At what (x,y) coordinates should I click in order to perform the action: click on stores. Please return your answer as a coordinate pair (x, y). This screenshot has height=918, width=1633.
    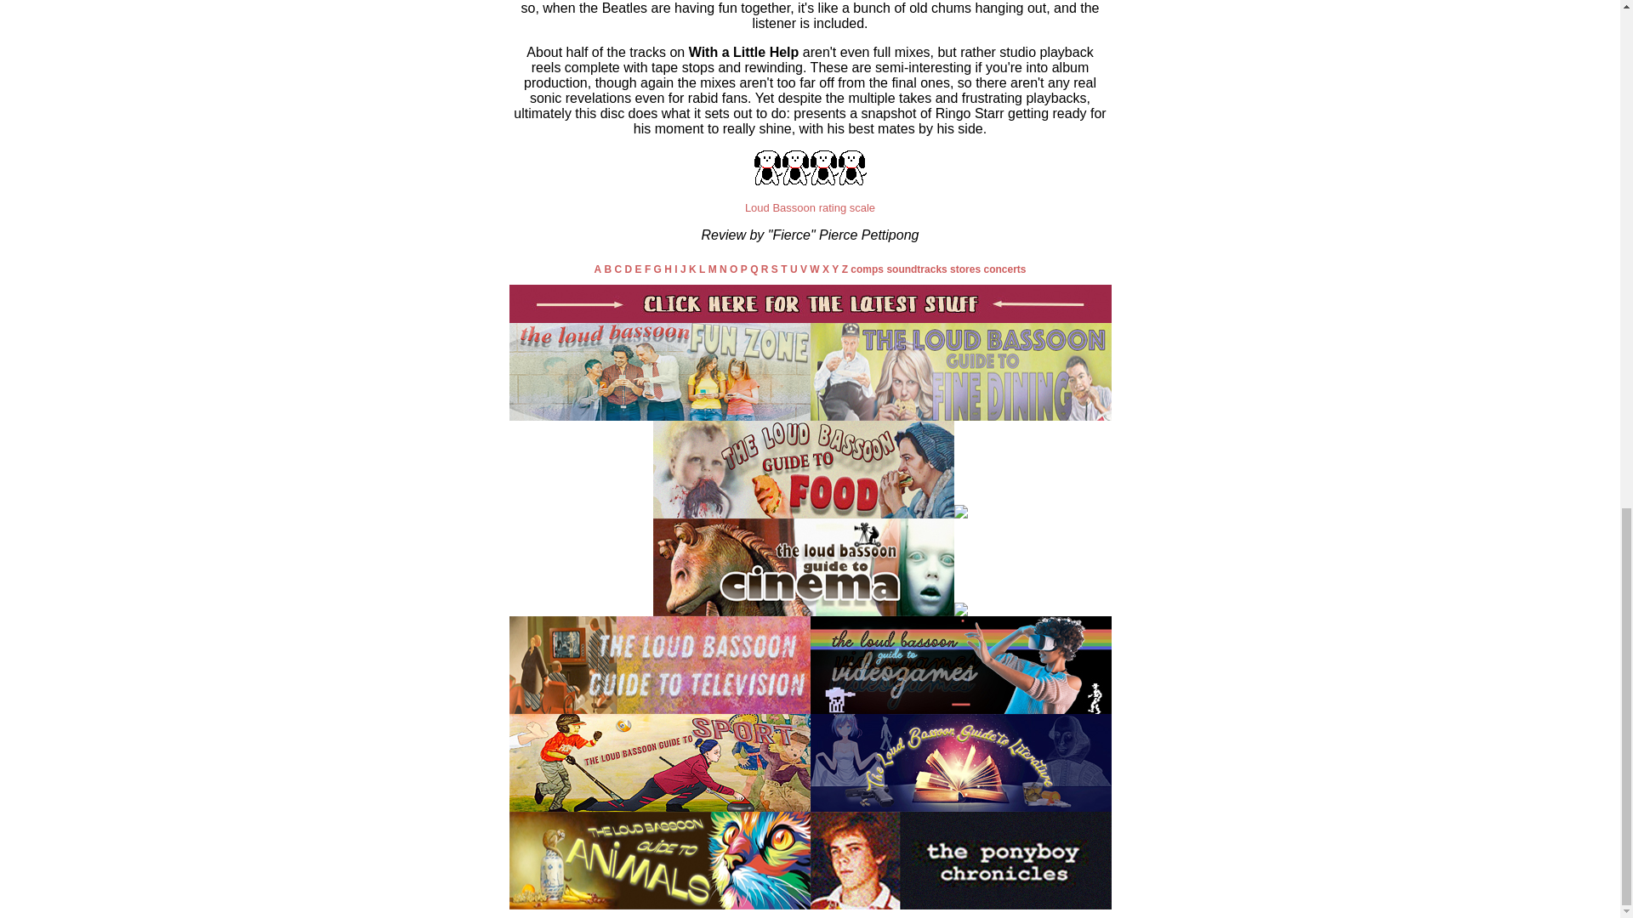
    Looking at the image, I should click on (965, 269).